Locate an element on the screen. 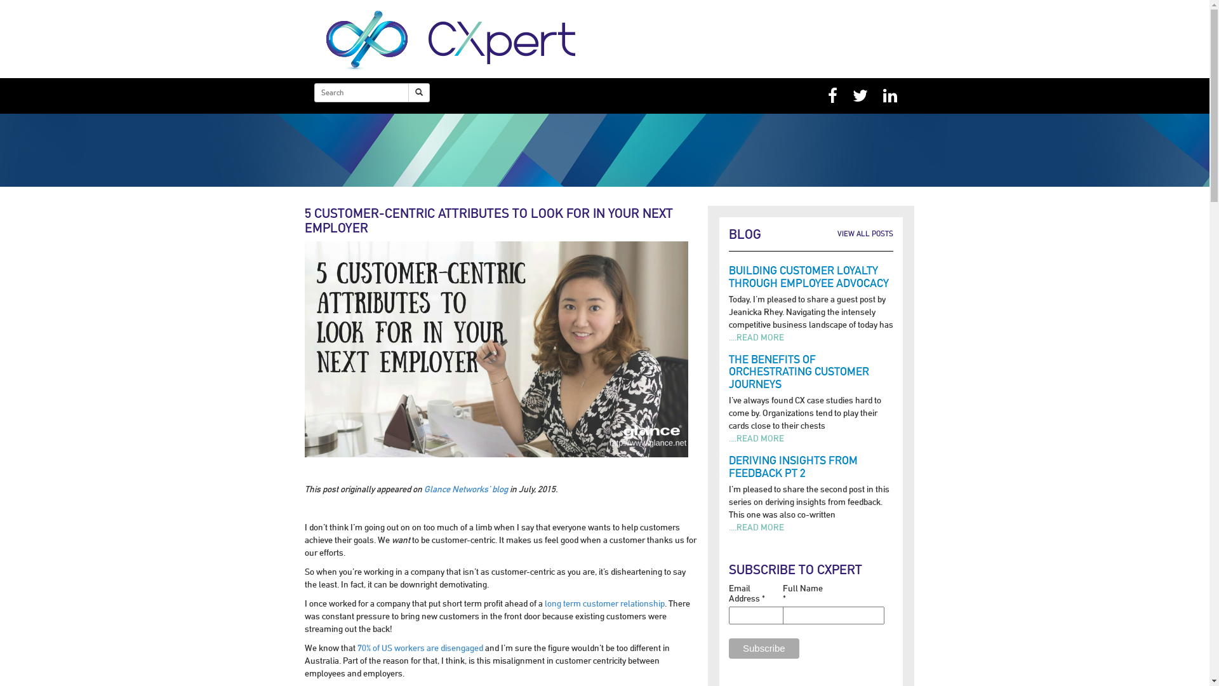 The image size is (1219, 686). Subscribe is located at coordinates (764, 649).